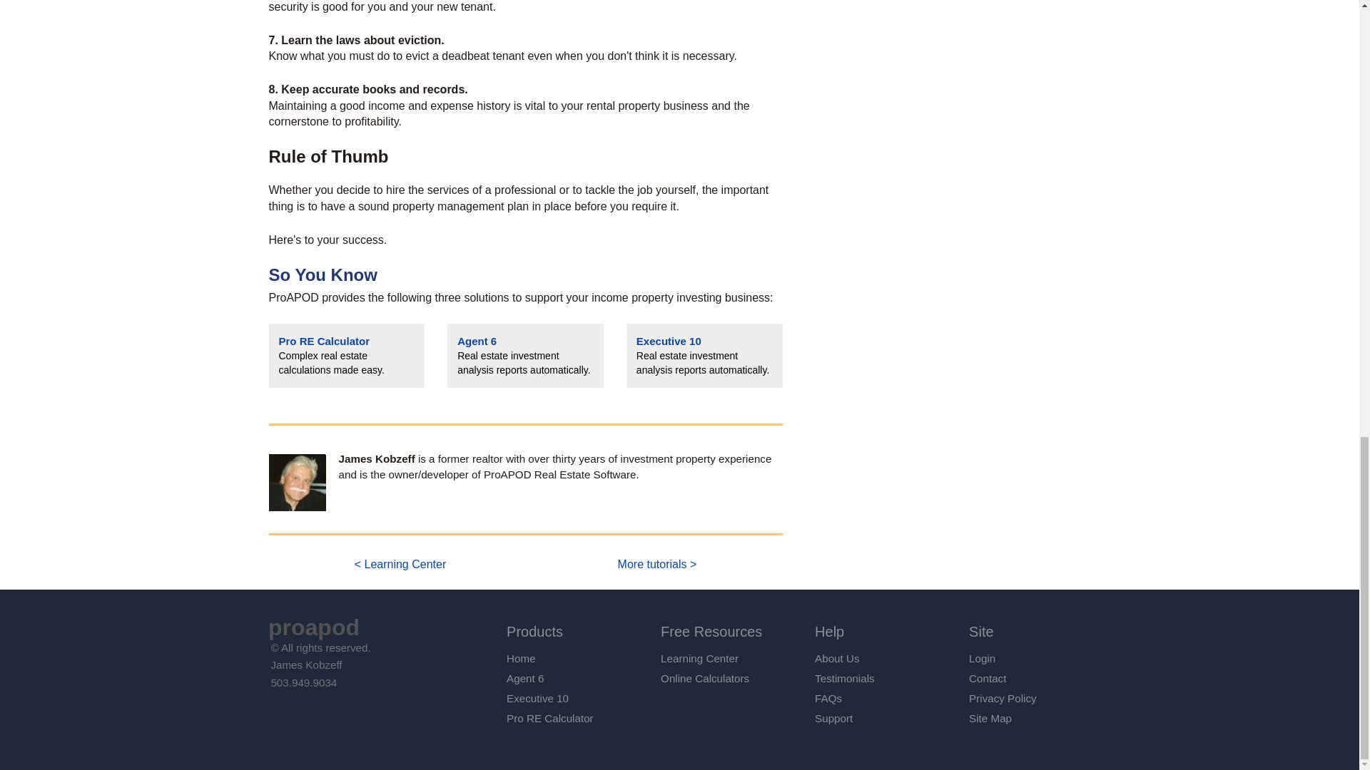 The image size is (1370, 770). I want to click on Learning Center, so click(699, 658).